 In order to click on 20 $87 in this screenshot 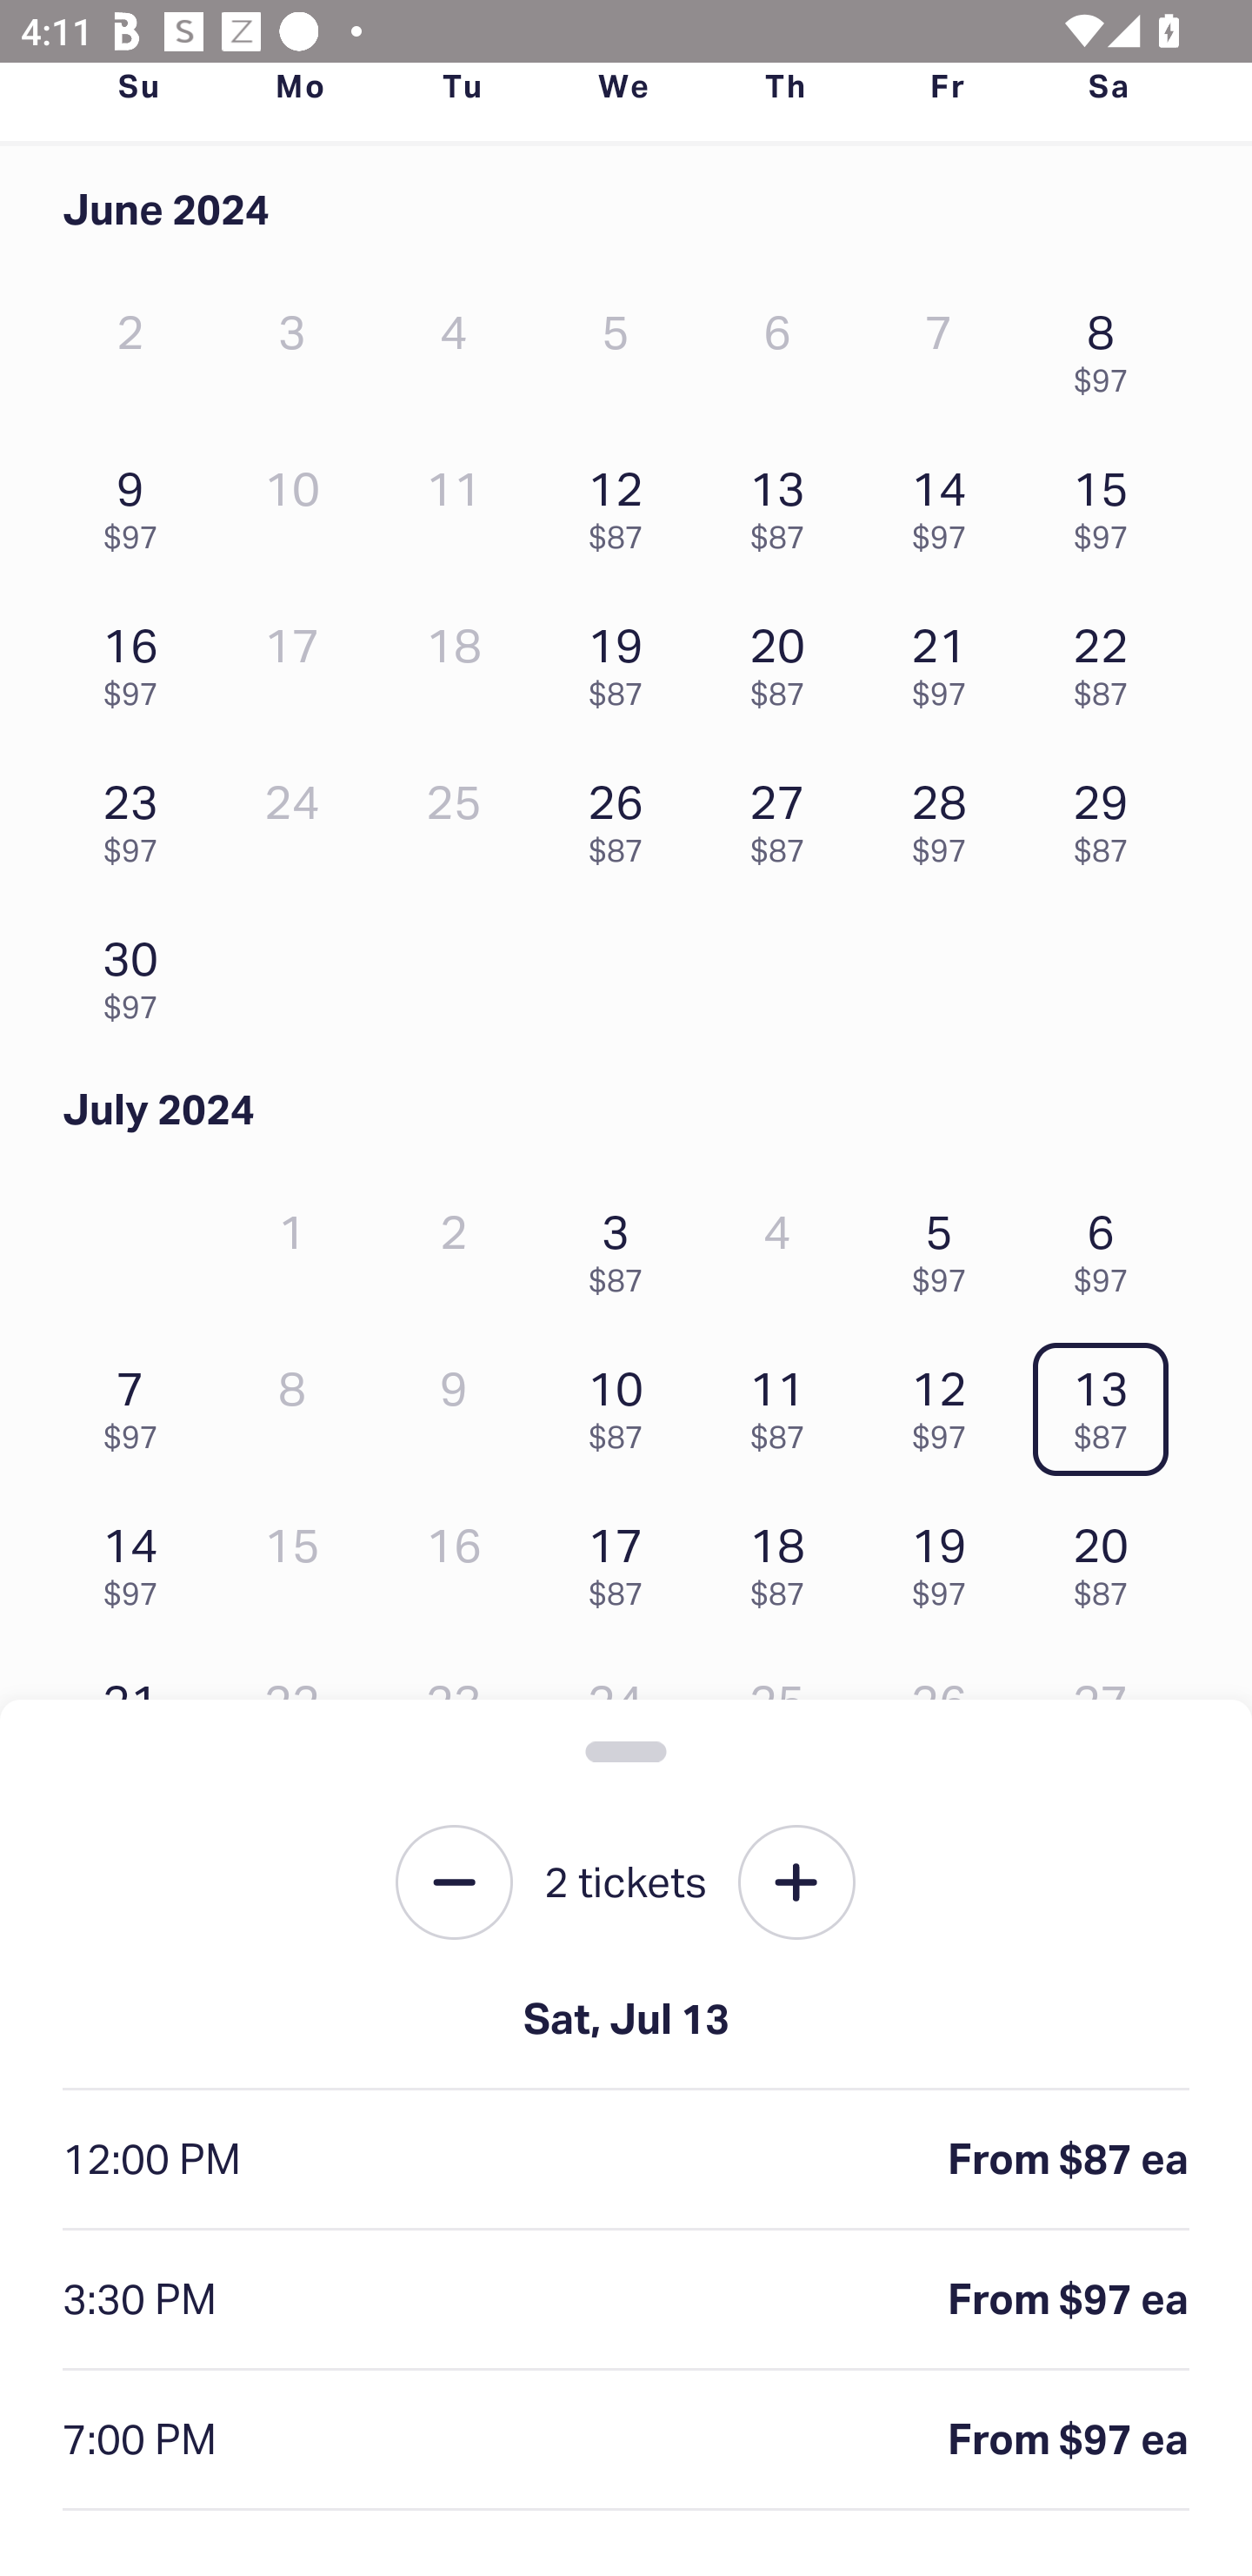, I will do `click(785, 659)`.